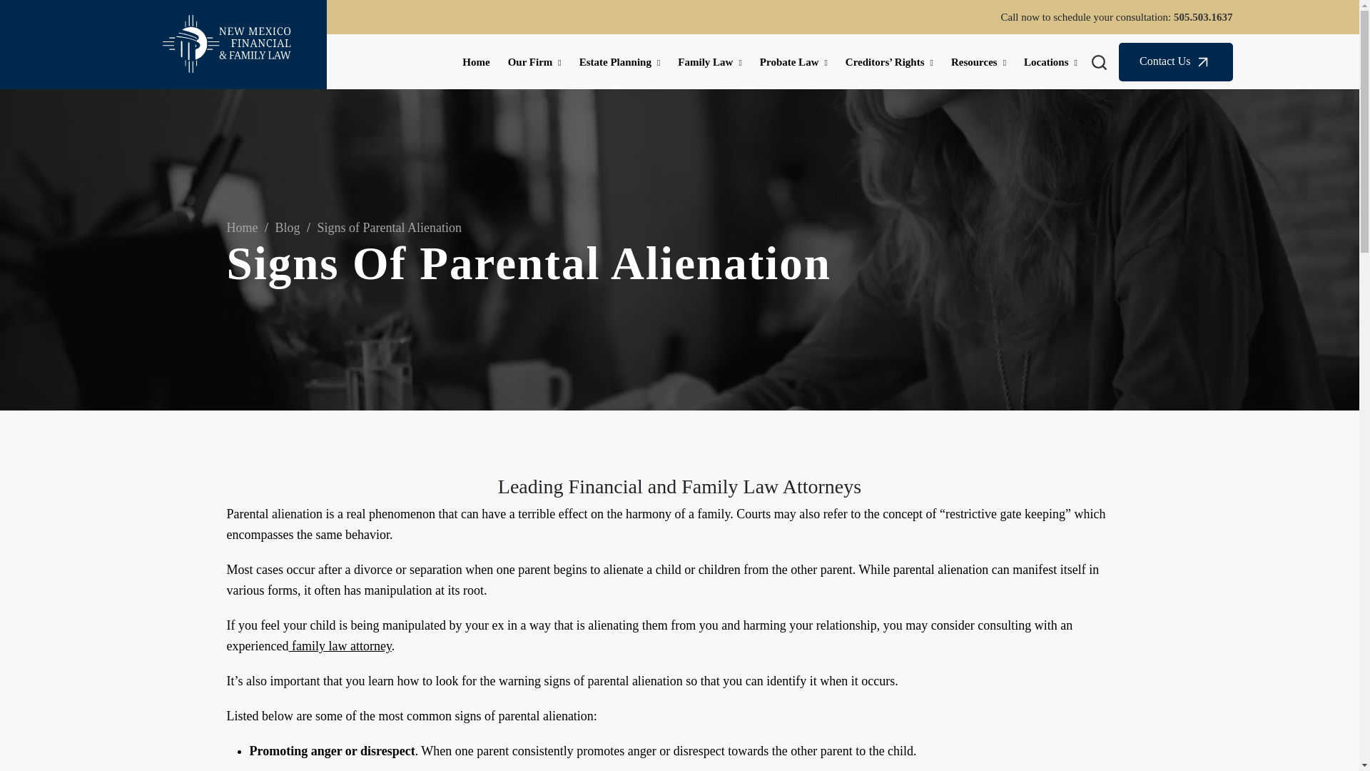 This screenshot has width=1370, height=771. I want to click on Our Firm, so click(534, 61).